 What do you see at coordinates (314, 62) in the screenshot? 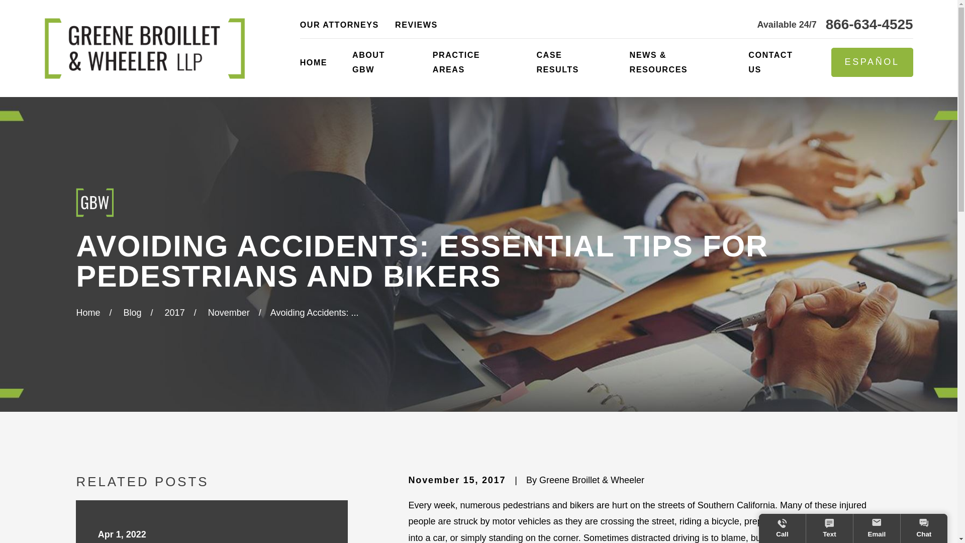
I see `HOME` at bounding box center [314, 62].